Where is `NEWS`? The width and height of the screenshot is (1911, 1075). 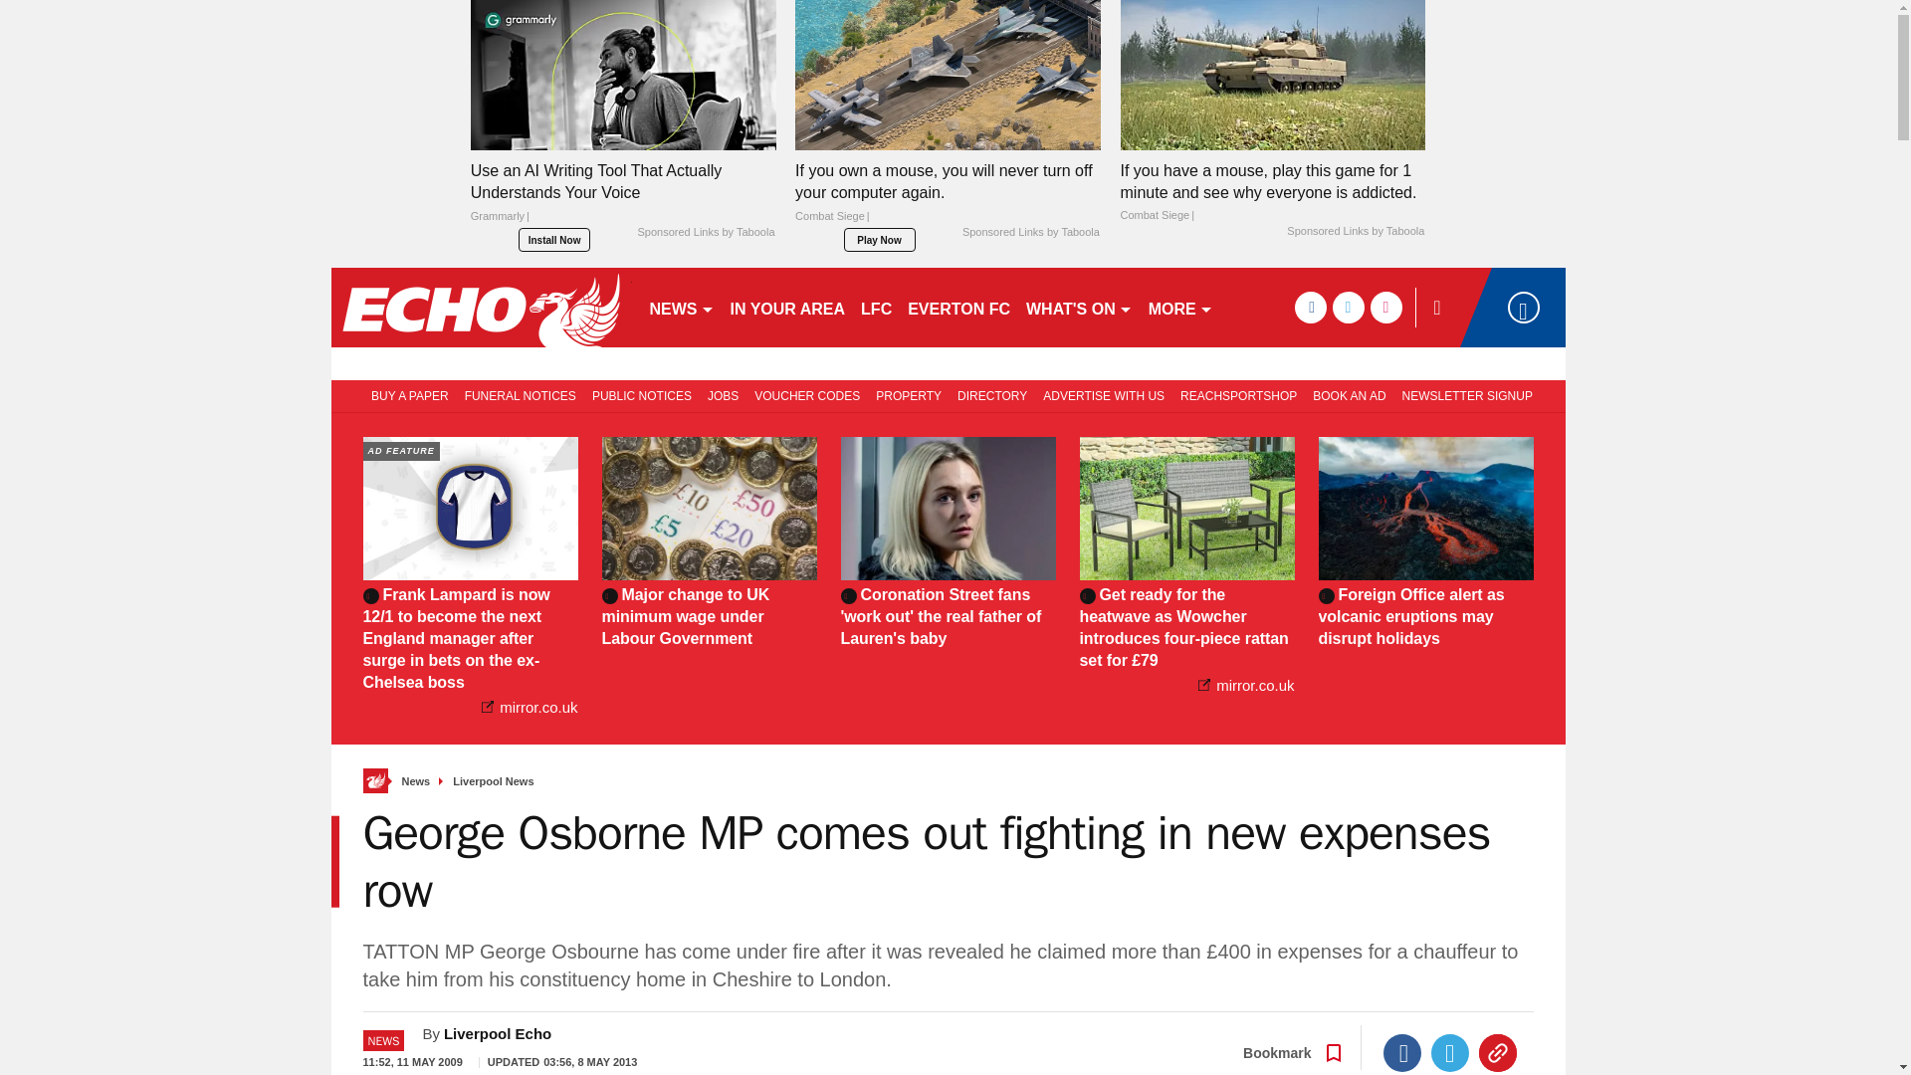
NEWS is located at coordinates (681, 307).